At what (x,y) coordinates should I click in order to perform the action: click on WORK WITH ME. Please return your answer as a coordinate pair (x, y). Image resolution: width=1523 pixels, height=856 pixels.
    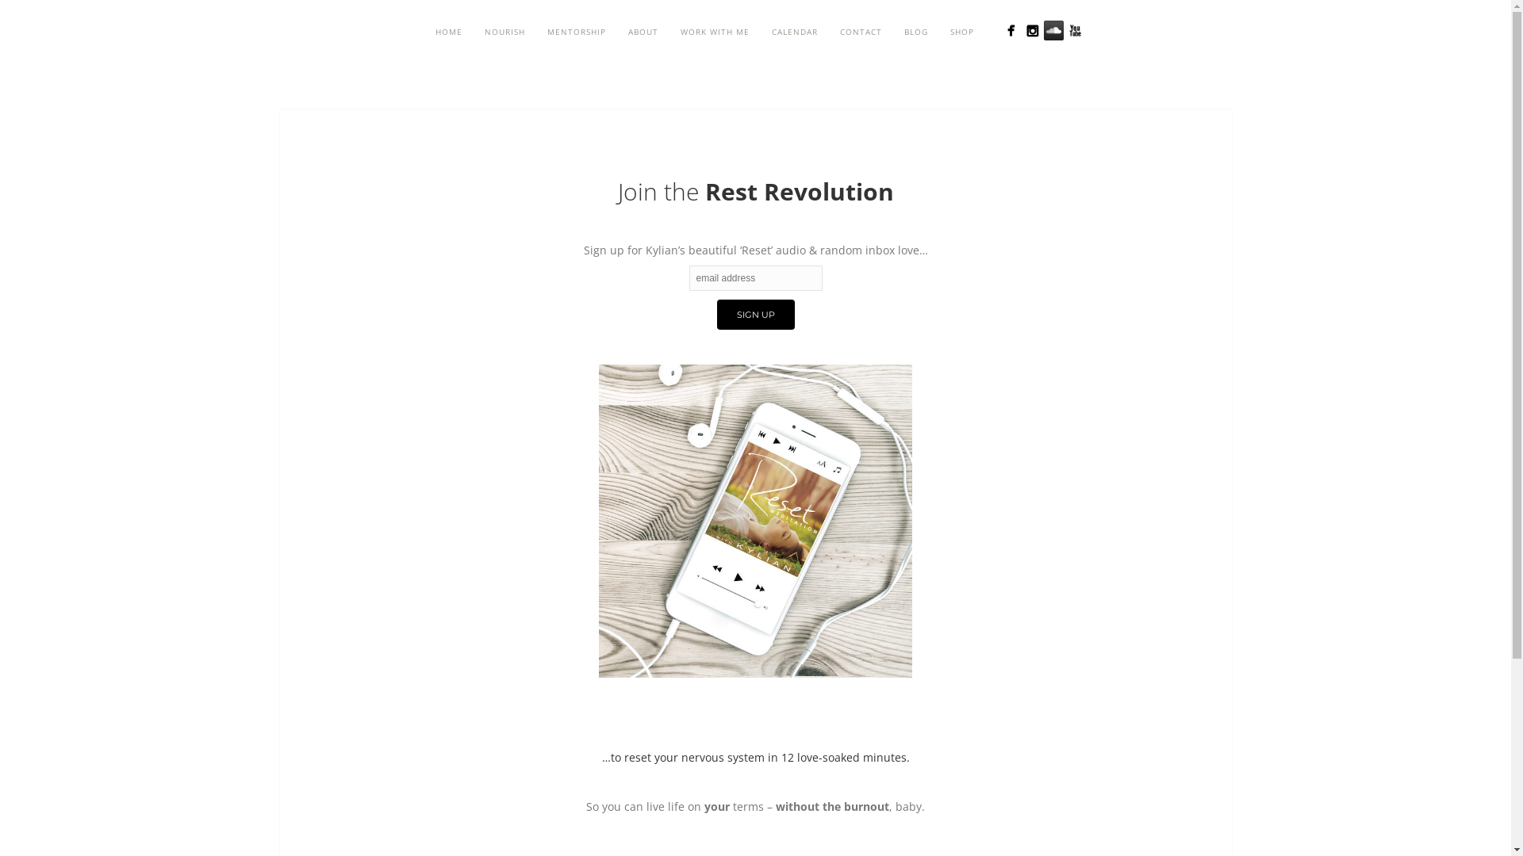
    Looking at the image, I should click on (715, 32).